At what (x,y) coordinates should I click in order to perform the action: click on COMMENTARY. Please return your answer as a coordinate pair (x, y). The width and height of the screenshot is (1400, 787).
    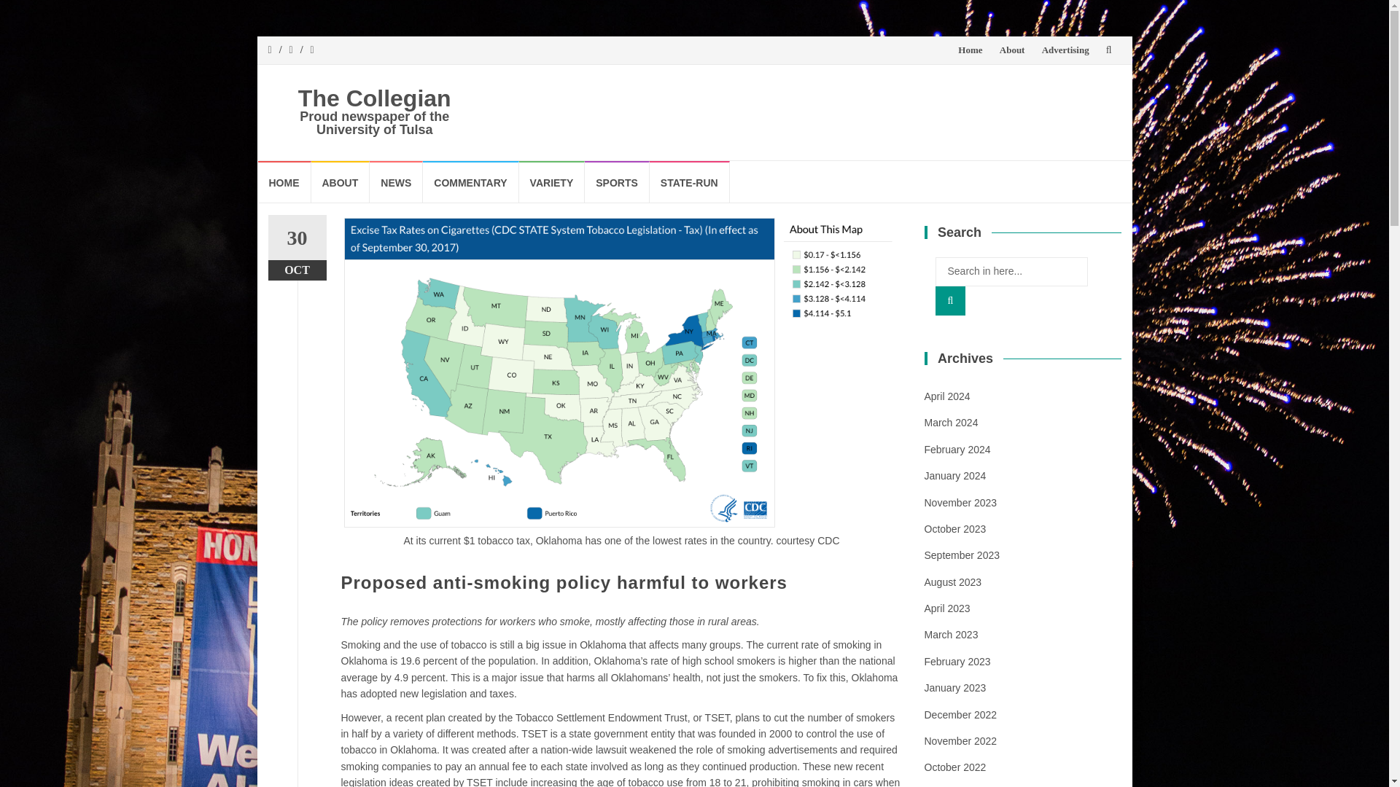
    Looking at the image, I should click on (470, 181).